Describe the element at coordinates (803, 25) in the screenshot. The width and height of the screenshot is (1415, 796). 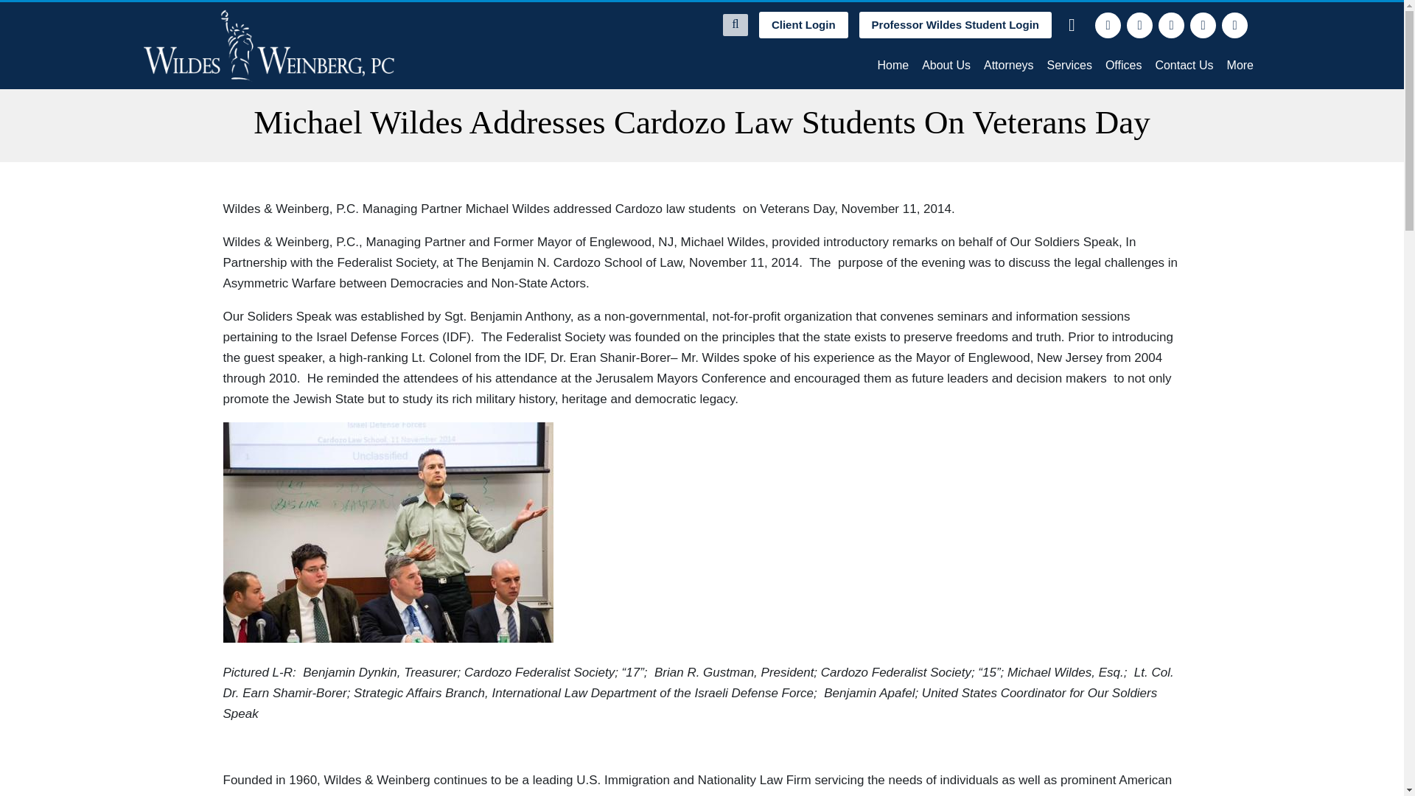
I see `Client Login` at that location.